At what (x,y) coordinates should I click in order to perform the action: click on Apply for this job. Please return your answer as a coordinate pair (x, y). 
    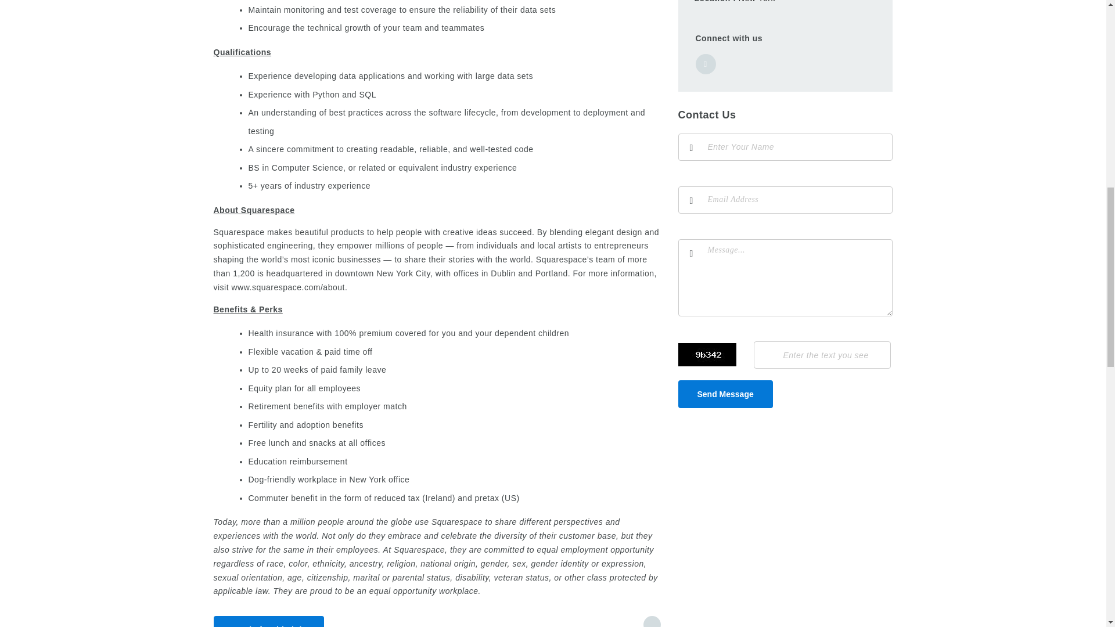
    Looking at the image, I should click on (269, 621).